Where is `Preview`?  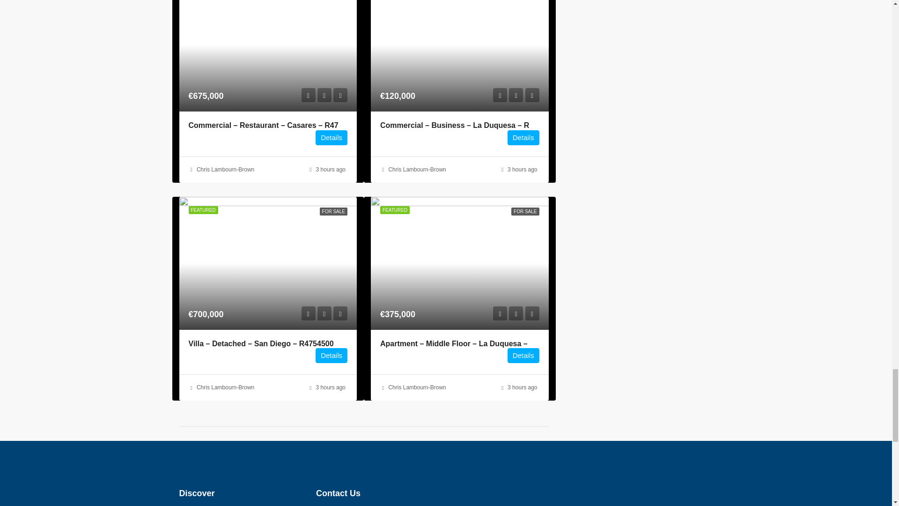 Preview is located at coordinates (500, 313).